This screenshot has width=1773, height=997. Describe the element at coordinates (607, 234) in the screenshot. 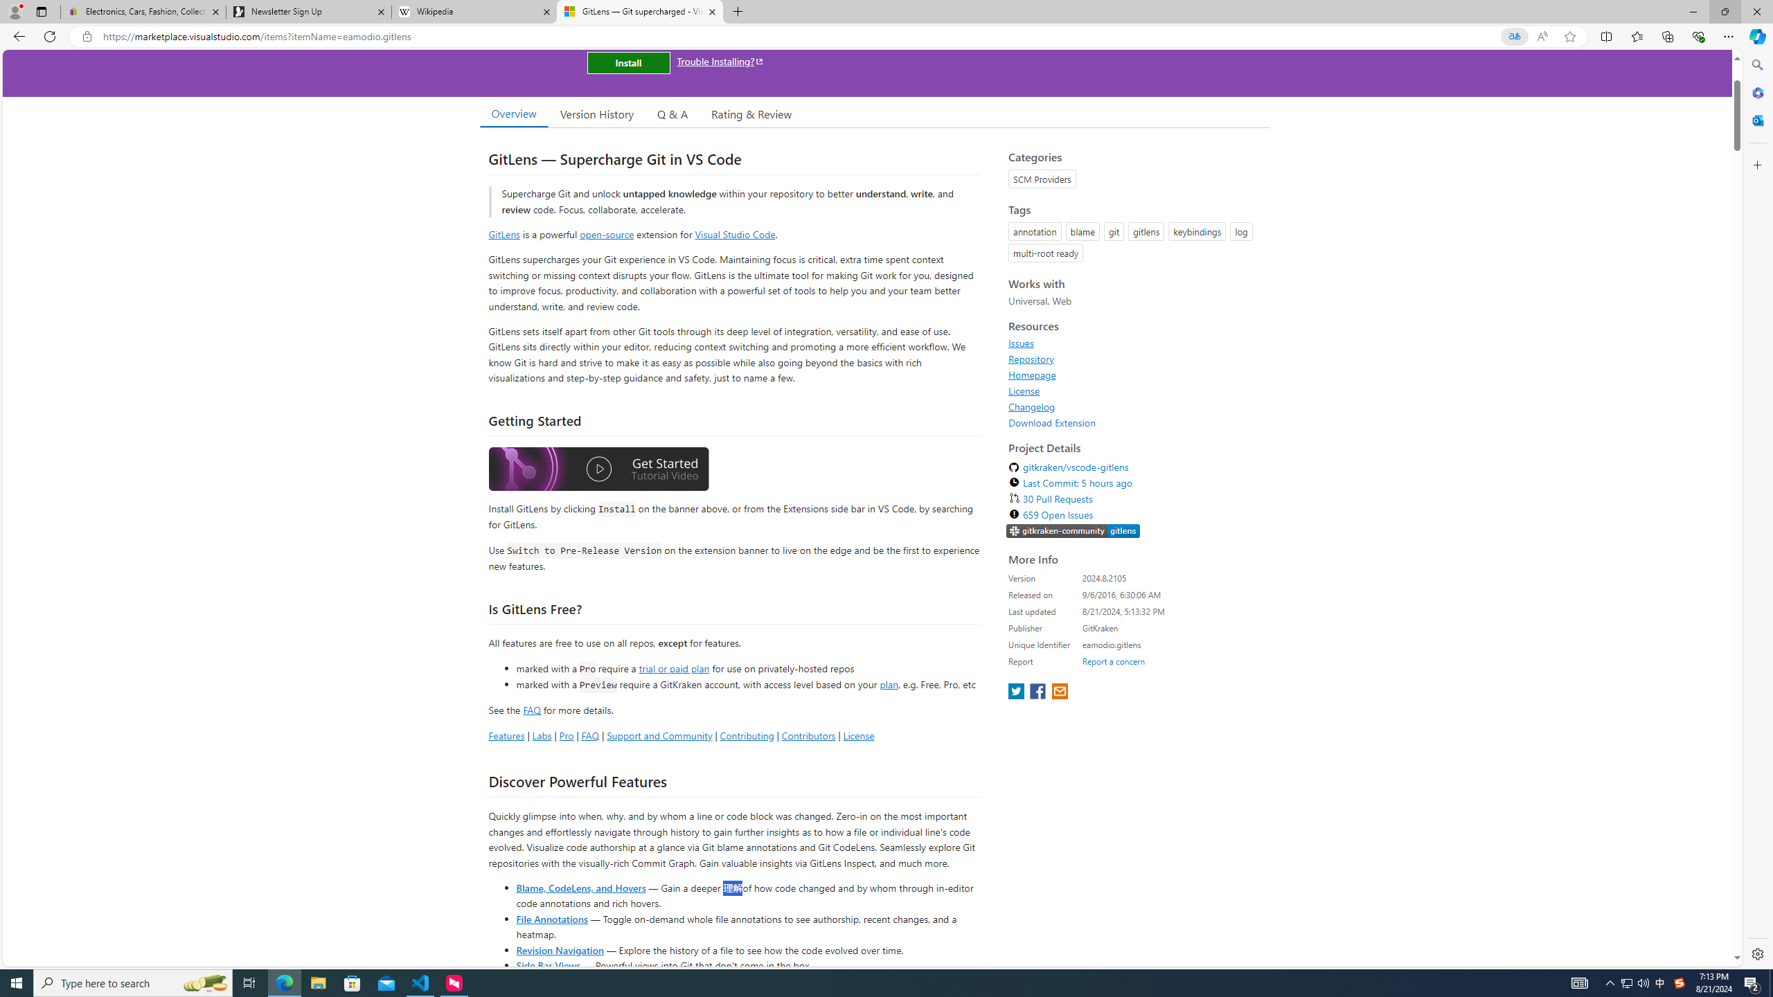

I see `open-source` at that location.